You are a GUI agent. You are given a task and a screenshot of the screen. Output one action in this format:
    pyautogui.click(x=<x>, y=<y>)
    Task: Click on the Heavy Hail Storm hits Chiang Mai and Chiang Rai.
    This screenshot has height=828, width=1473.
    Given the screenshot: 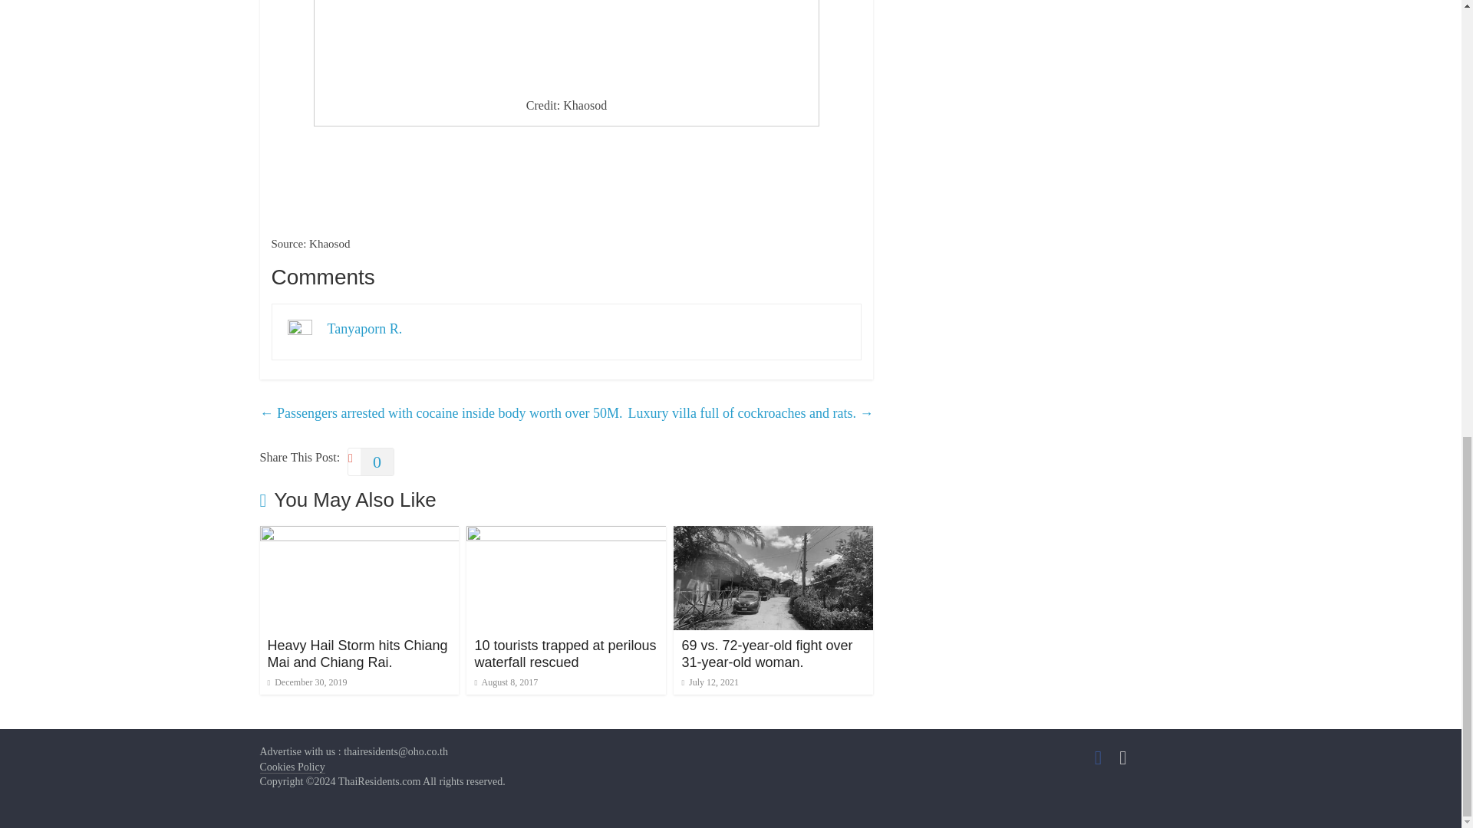 What is the action you would take?
    pyautogui.click(x=358, y=535)
    